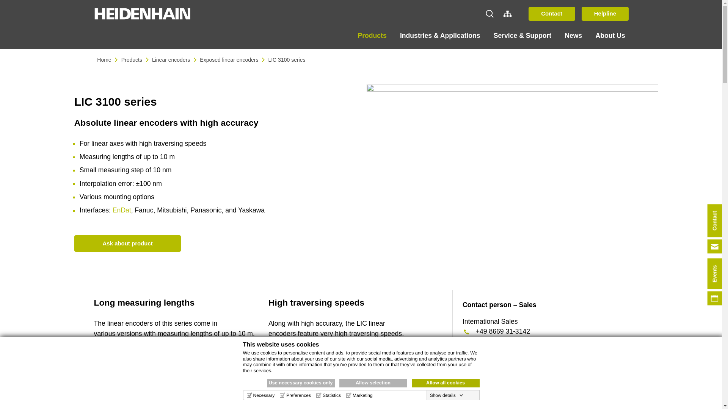  Describe the element at coordinates (447, 395) in the screenshot. I see `Show details` at that location.